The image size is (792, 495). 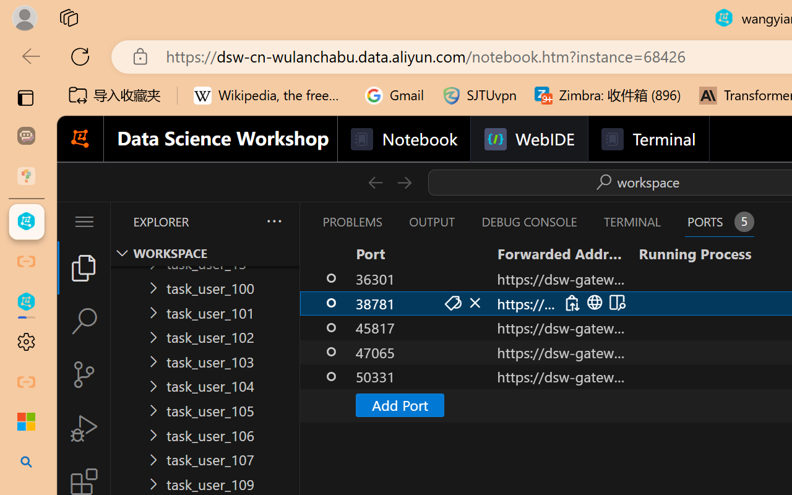 I want to click on Class: menubar compact overflow-menu-only, so click(x=84, y=222).